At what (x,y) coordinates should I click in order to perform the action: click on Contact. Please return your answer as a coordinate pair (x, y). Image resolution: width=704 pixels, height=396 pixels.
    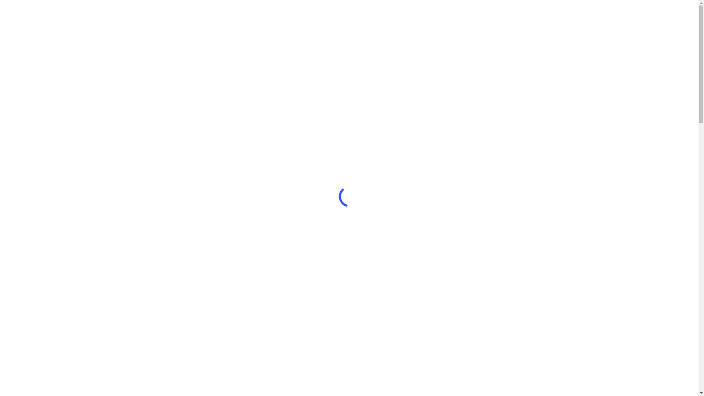
    Looking at the image, I should click on (535, 44).